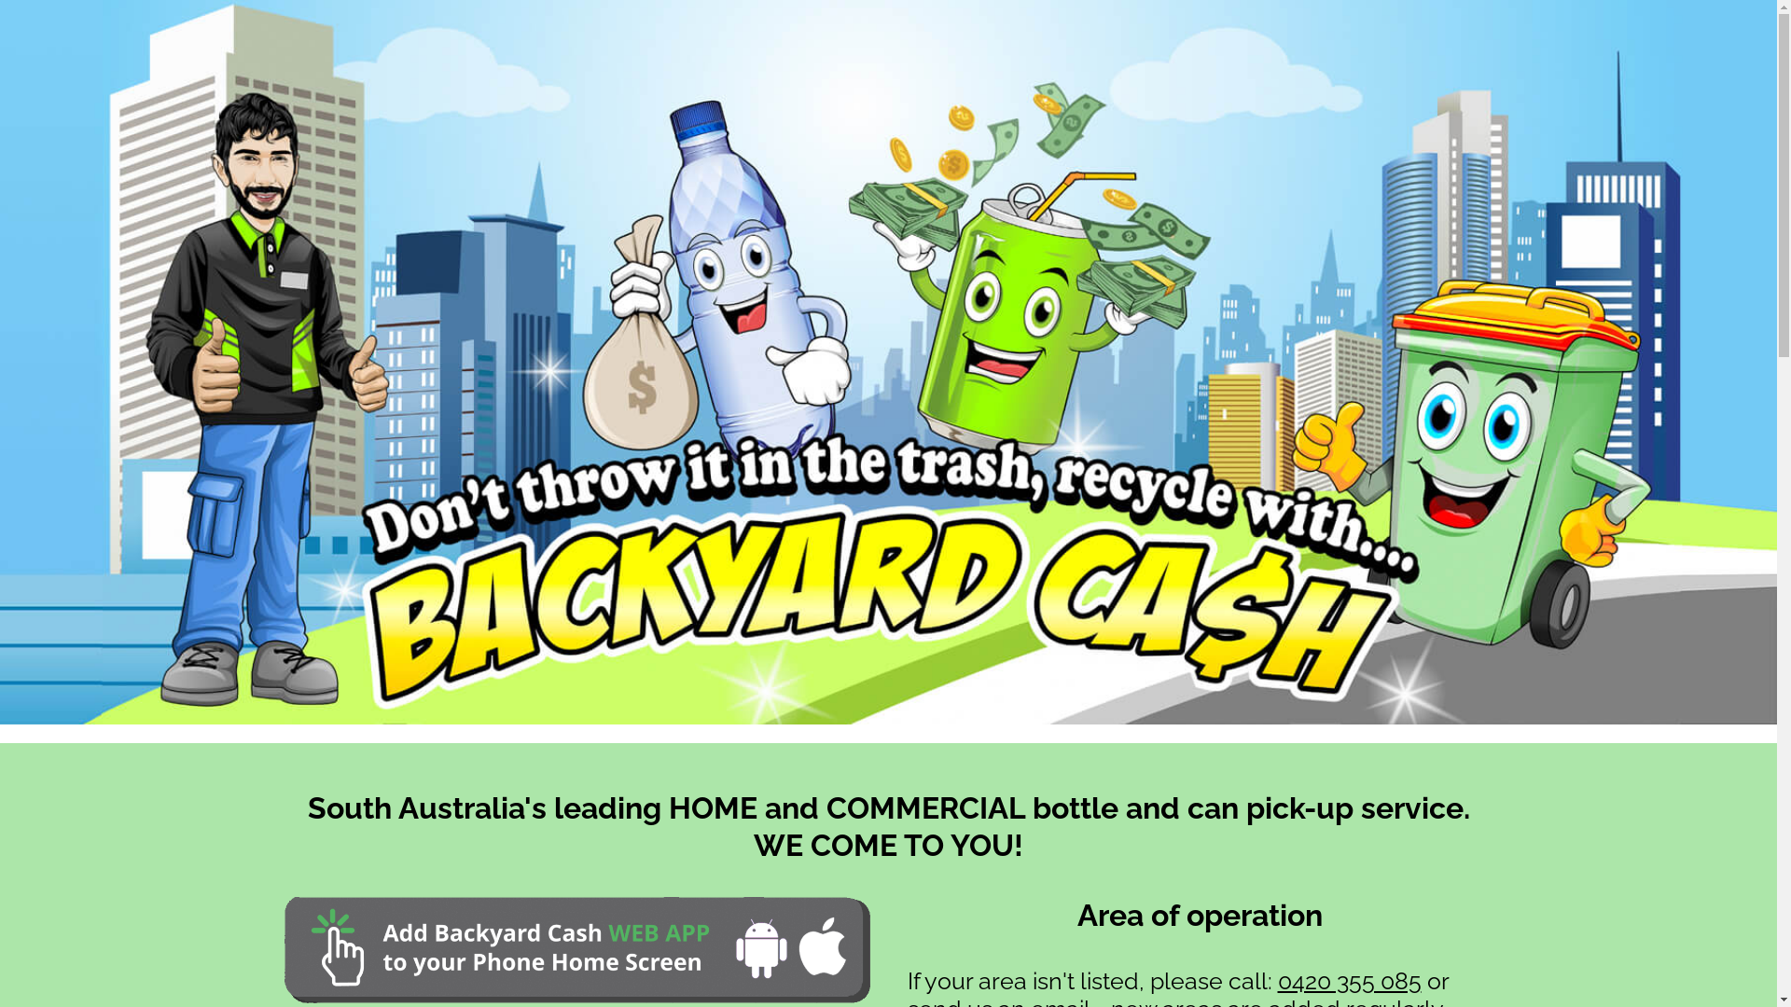  Describe the element at coordinates (1350, 981) in the screenshot. I see `0420 355 085` at that location.